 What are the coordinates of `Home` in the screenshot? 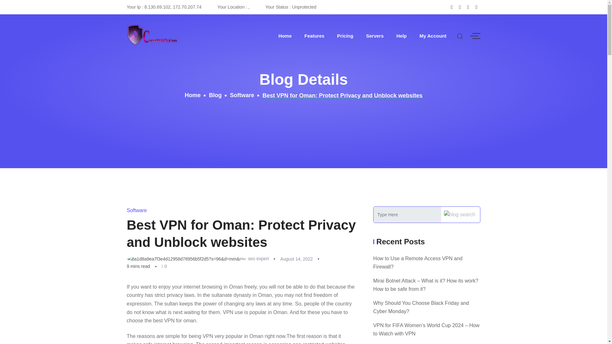 It's located at (193, 96).